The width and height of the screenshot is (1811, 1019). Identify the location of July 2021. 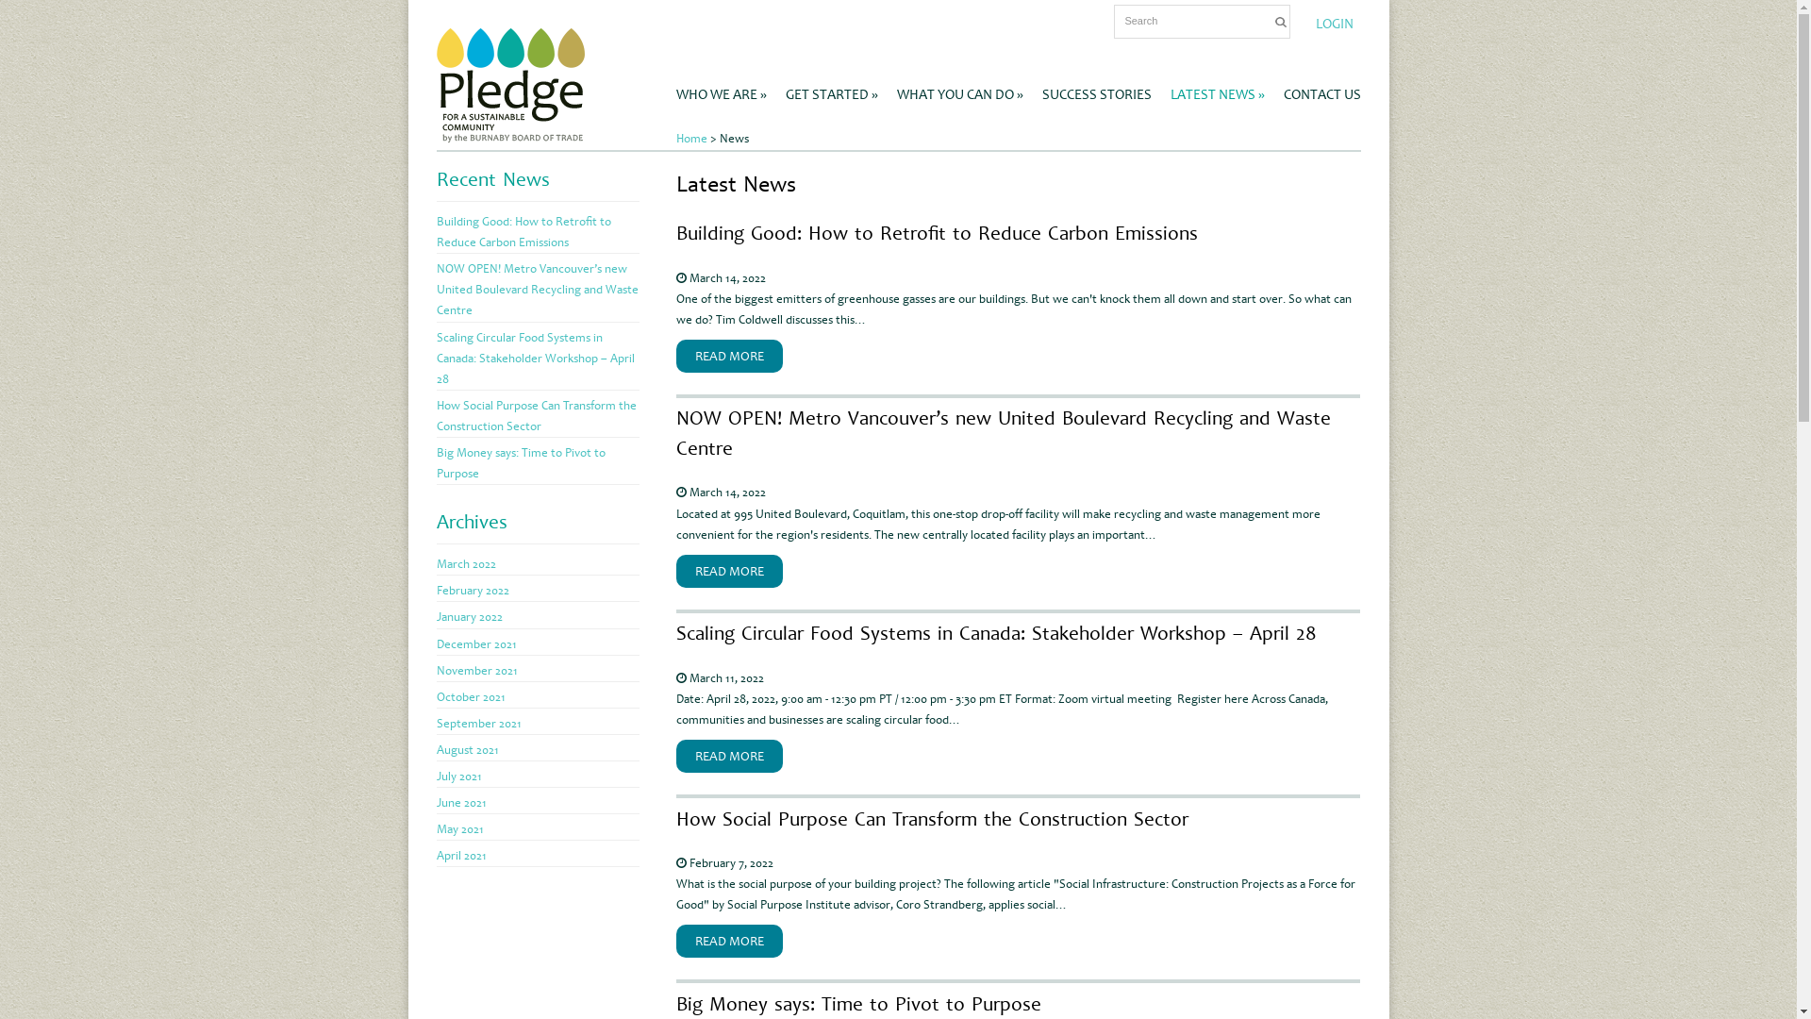
(458, 777).